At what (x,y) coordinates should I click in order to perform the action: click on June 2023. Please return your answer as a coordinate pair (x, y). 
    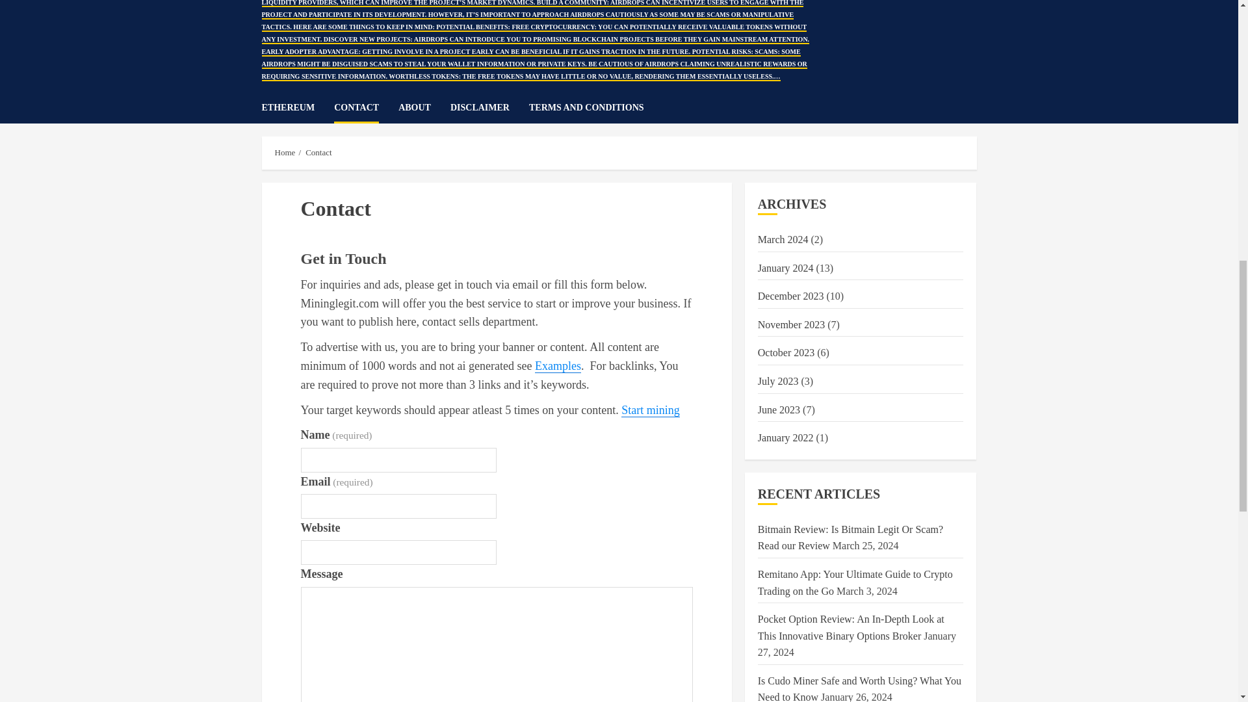
    Looking at the image, I should click on (779, 410).